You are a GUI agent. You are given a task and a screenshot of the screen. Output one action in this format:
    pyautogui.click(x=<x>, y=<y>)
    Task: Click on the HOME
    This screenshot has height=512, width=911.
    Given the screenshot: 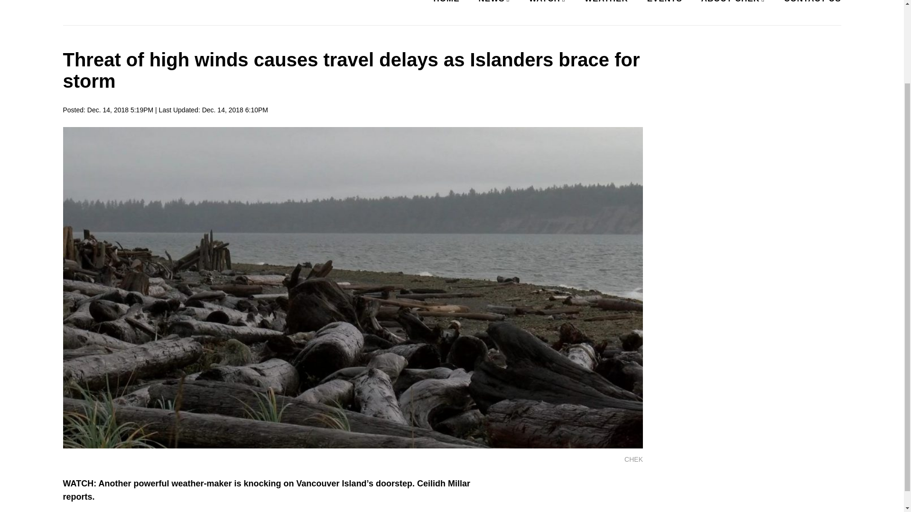 What is the action you would take?
    pyautogui.click(x=446, y=4)
    